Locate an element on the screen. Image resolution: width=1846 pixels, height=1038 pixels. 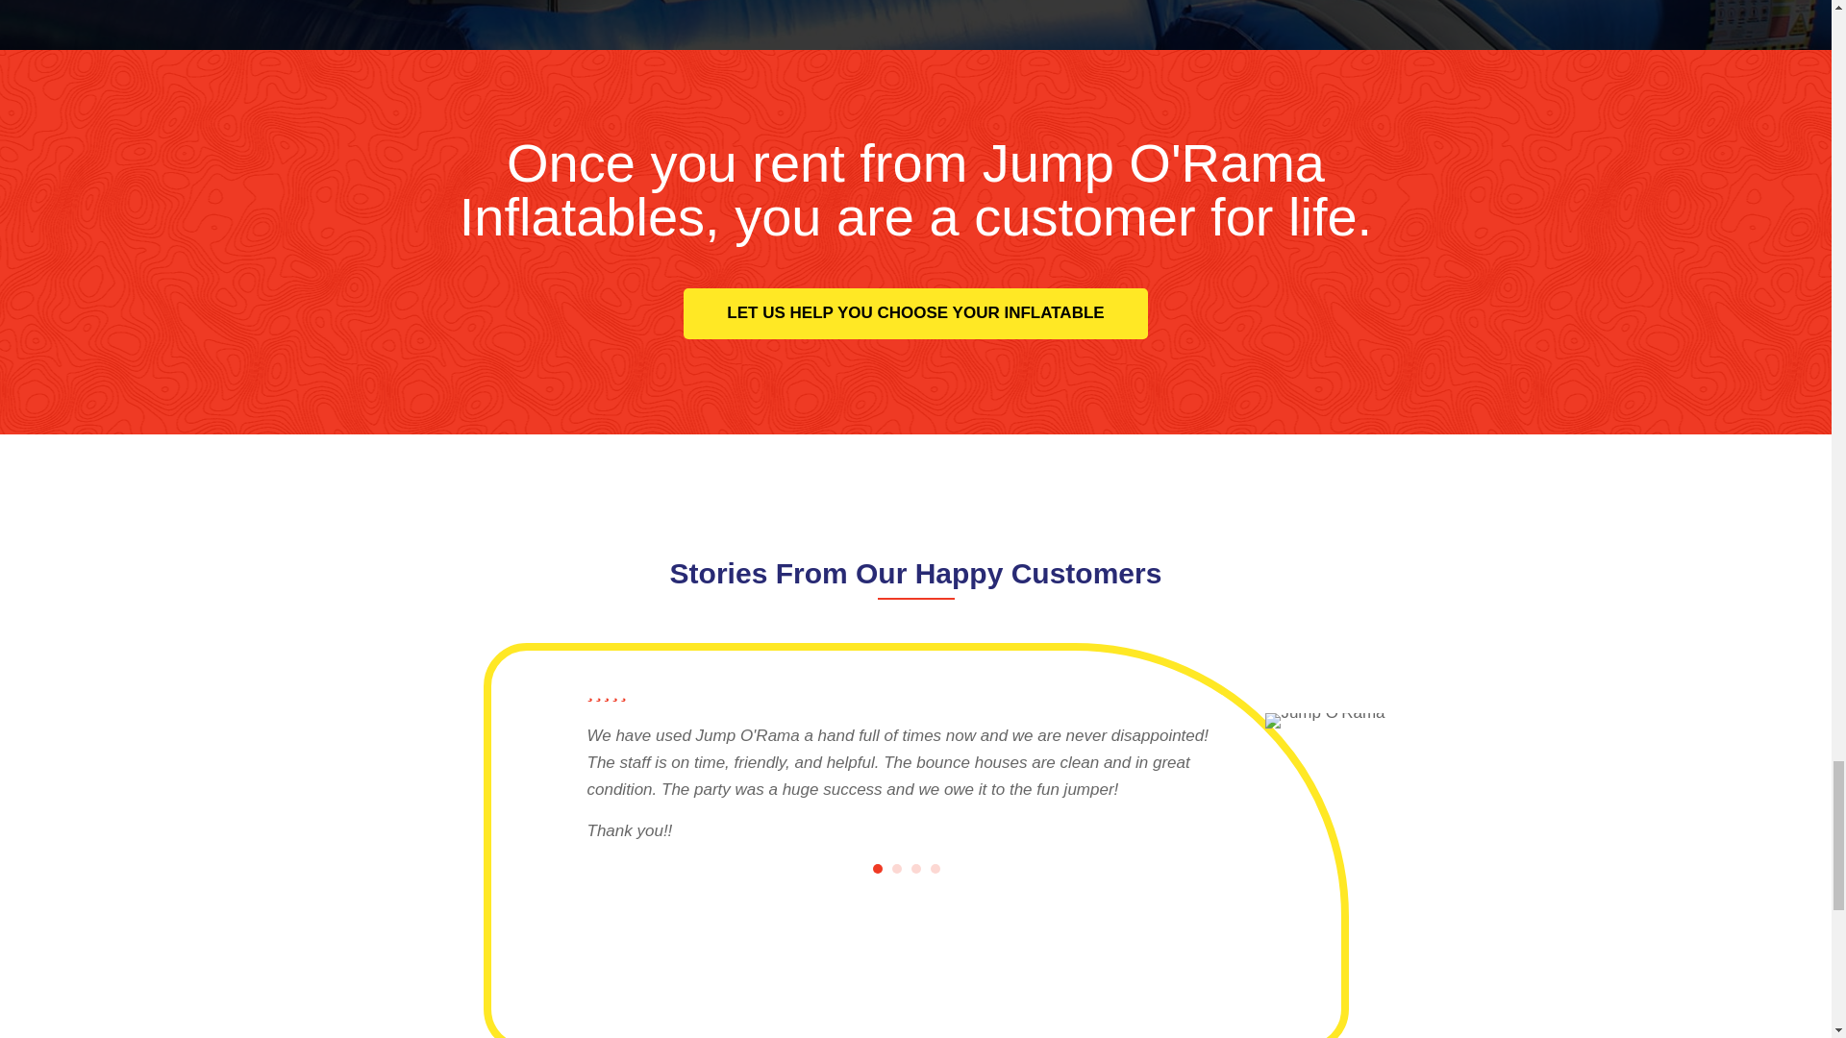
LET US HELP YOU CHOOSE YOUR INFLATABLE is located at coordinates (914, 313).